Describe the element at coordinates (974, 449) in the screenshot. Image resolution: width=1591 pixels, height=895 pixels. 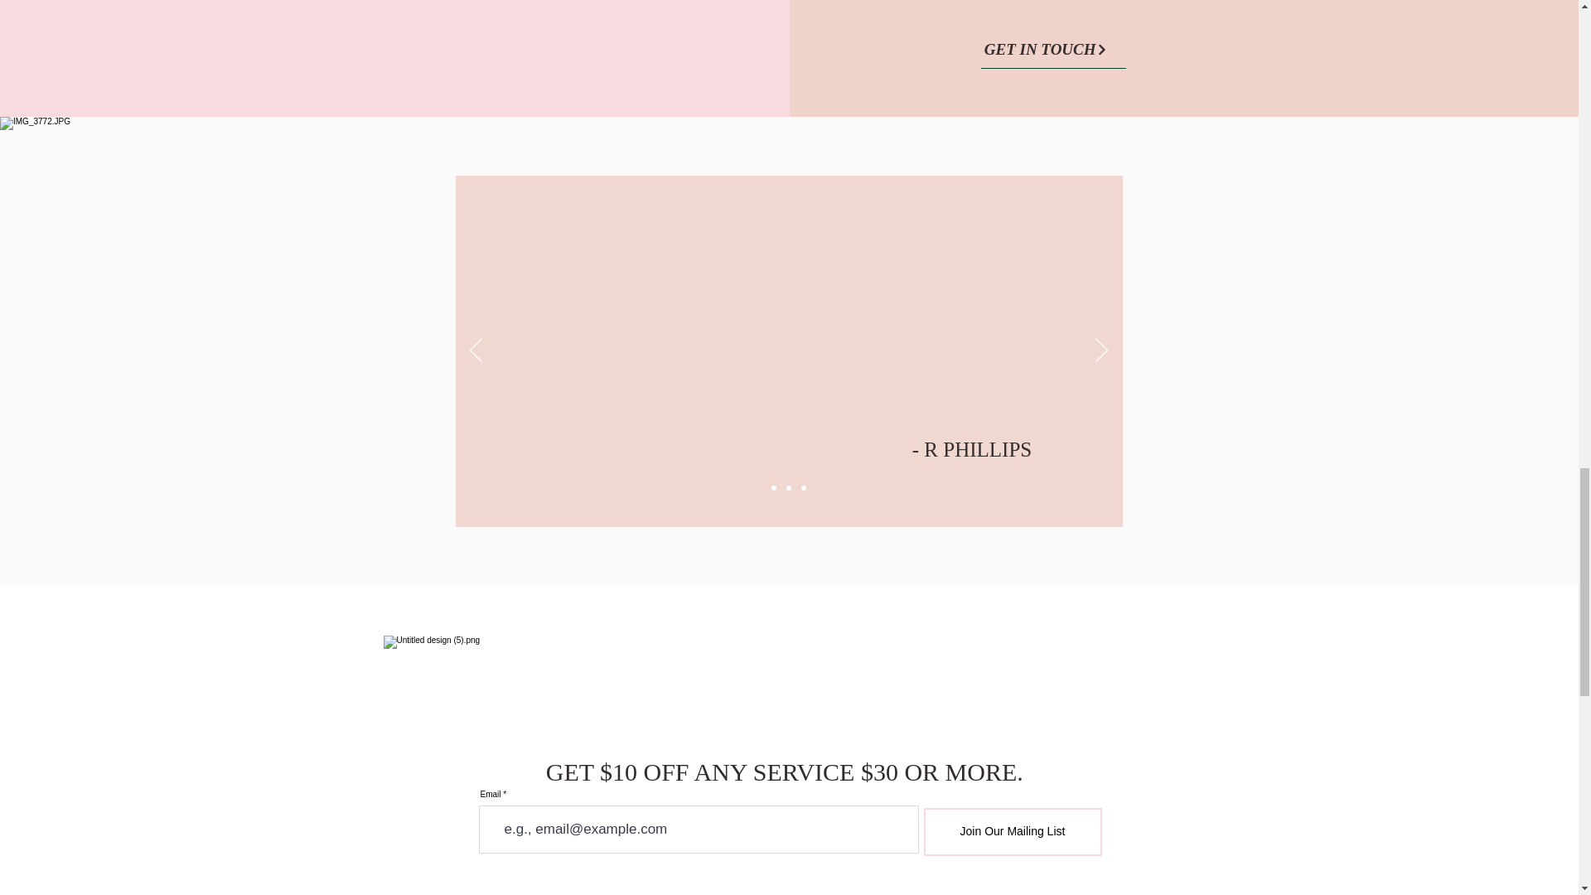
I see `- R PHILLIPS ` at that location.